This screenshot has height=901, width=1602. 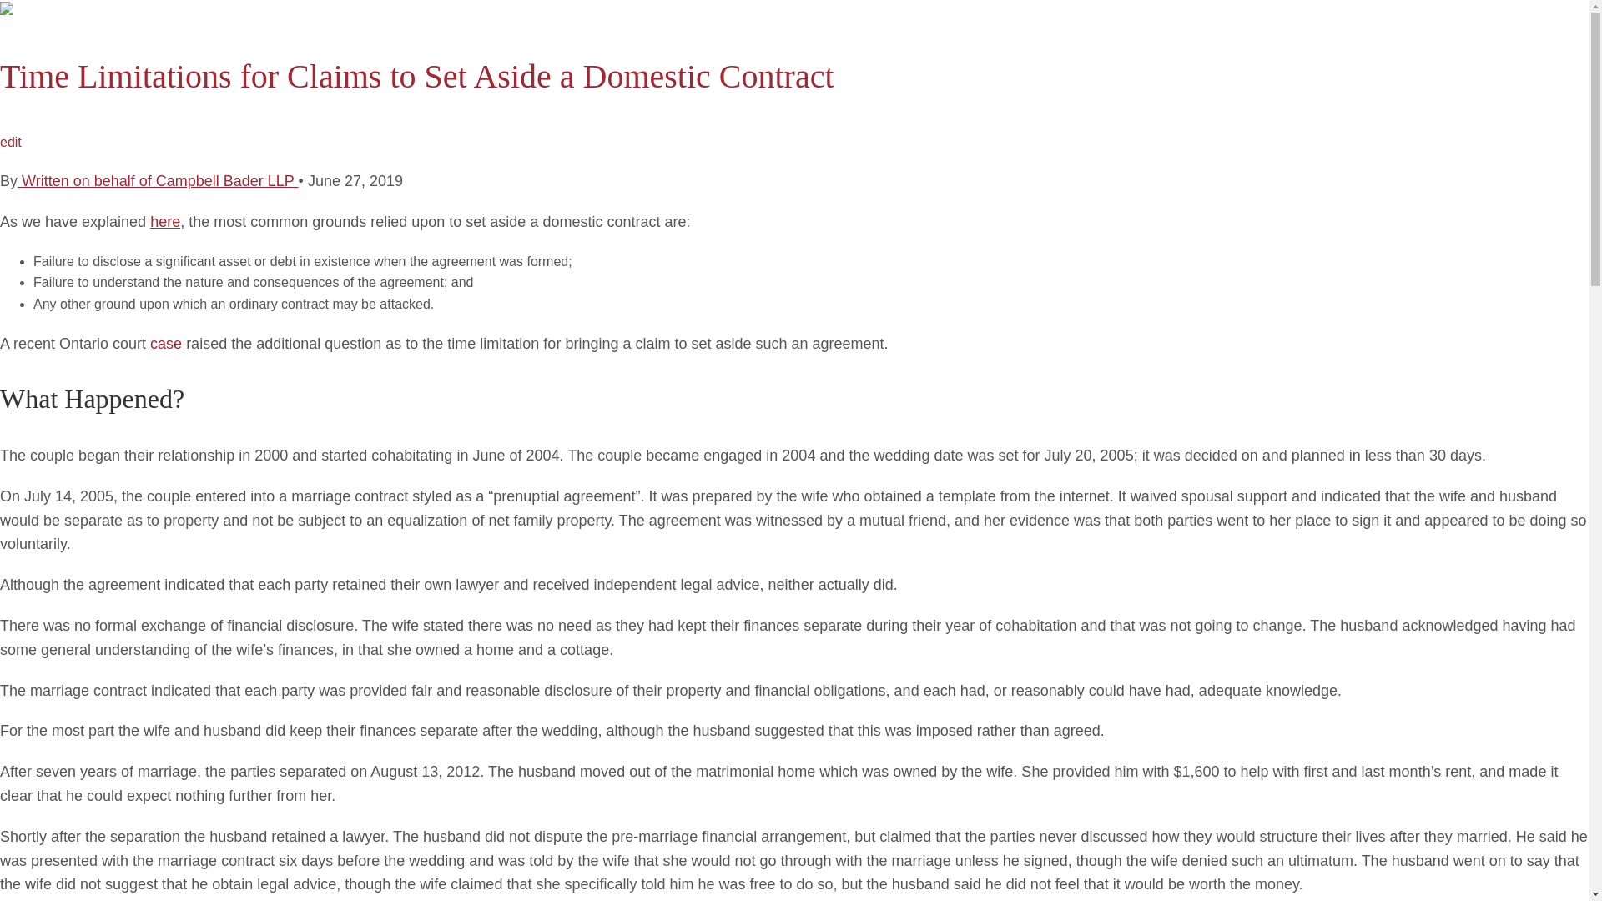 I want to click on Written on behalf of Campbell Bader LLP, so click(x=158, y=180).